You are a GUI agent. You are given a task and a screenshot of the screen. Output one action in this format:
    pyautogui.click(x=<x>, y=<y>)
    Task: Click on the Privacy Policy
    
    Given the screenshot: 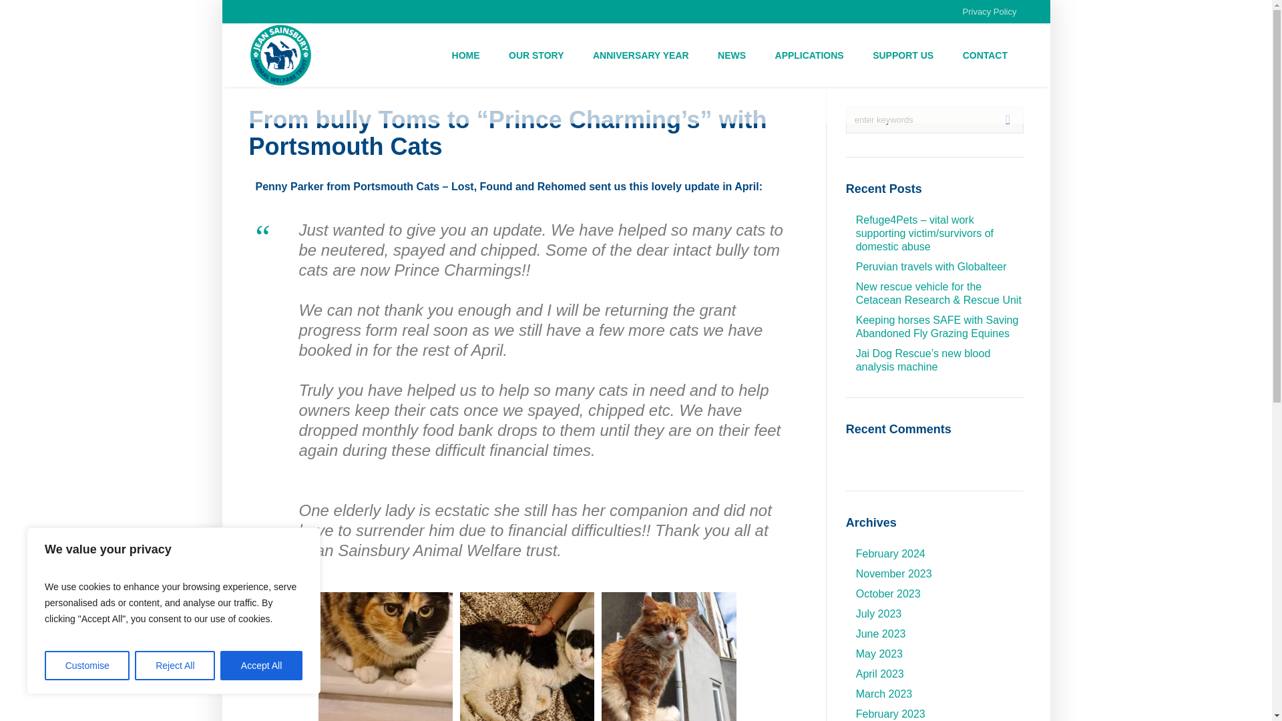 What is the action you would take?
    pyautogui.click(x=990, y=11)
    